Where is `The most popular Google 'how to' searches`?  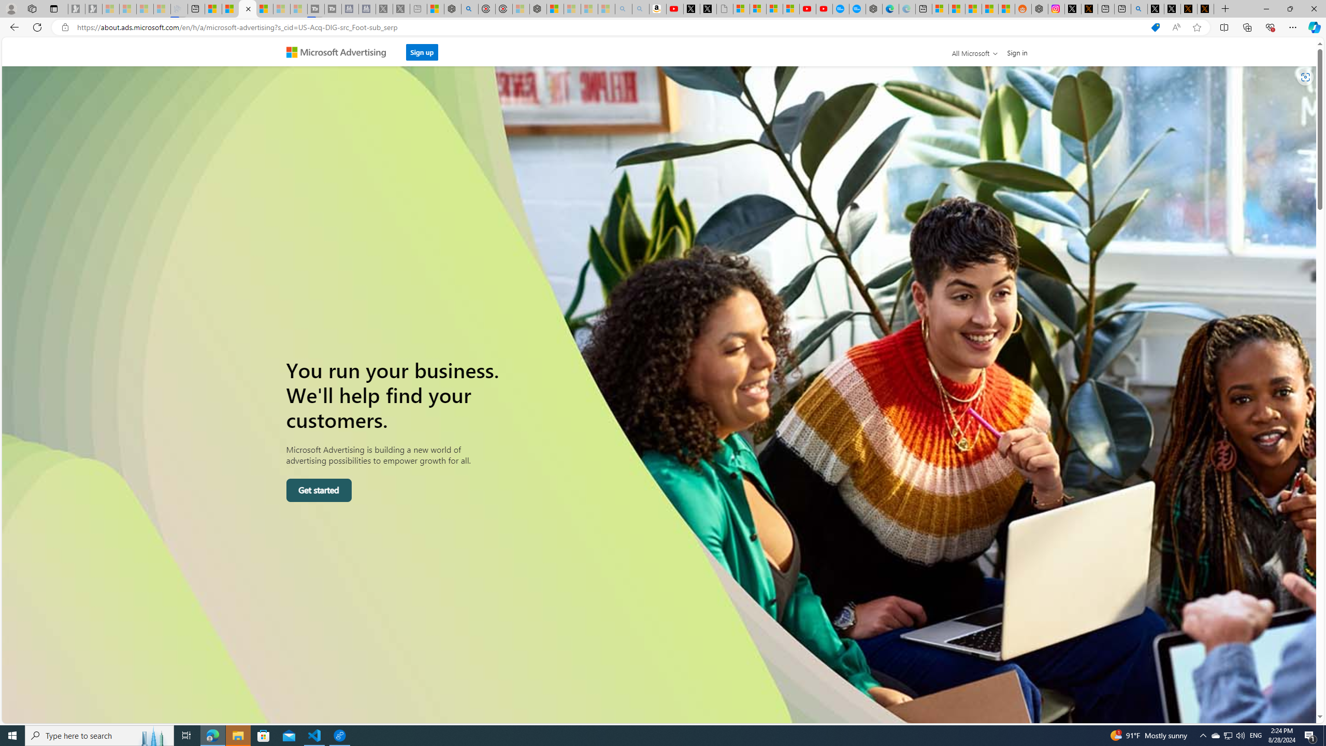
The most popular Google 'how to' searches is located at coordinates (857, 9).